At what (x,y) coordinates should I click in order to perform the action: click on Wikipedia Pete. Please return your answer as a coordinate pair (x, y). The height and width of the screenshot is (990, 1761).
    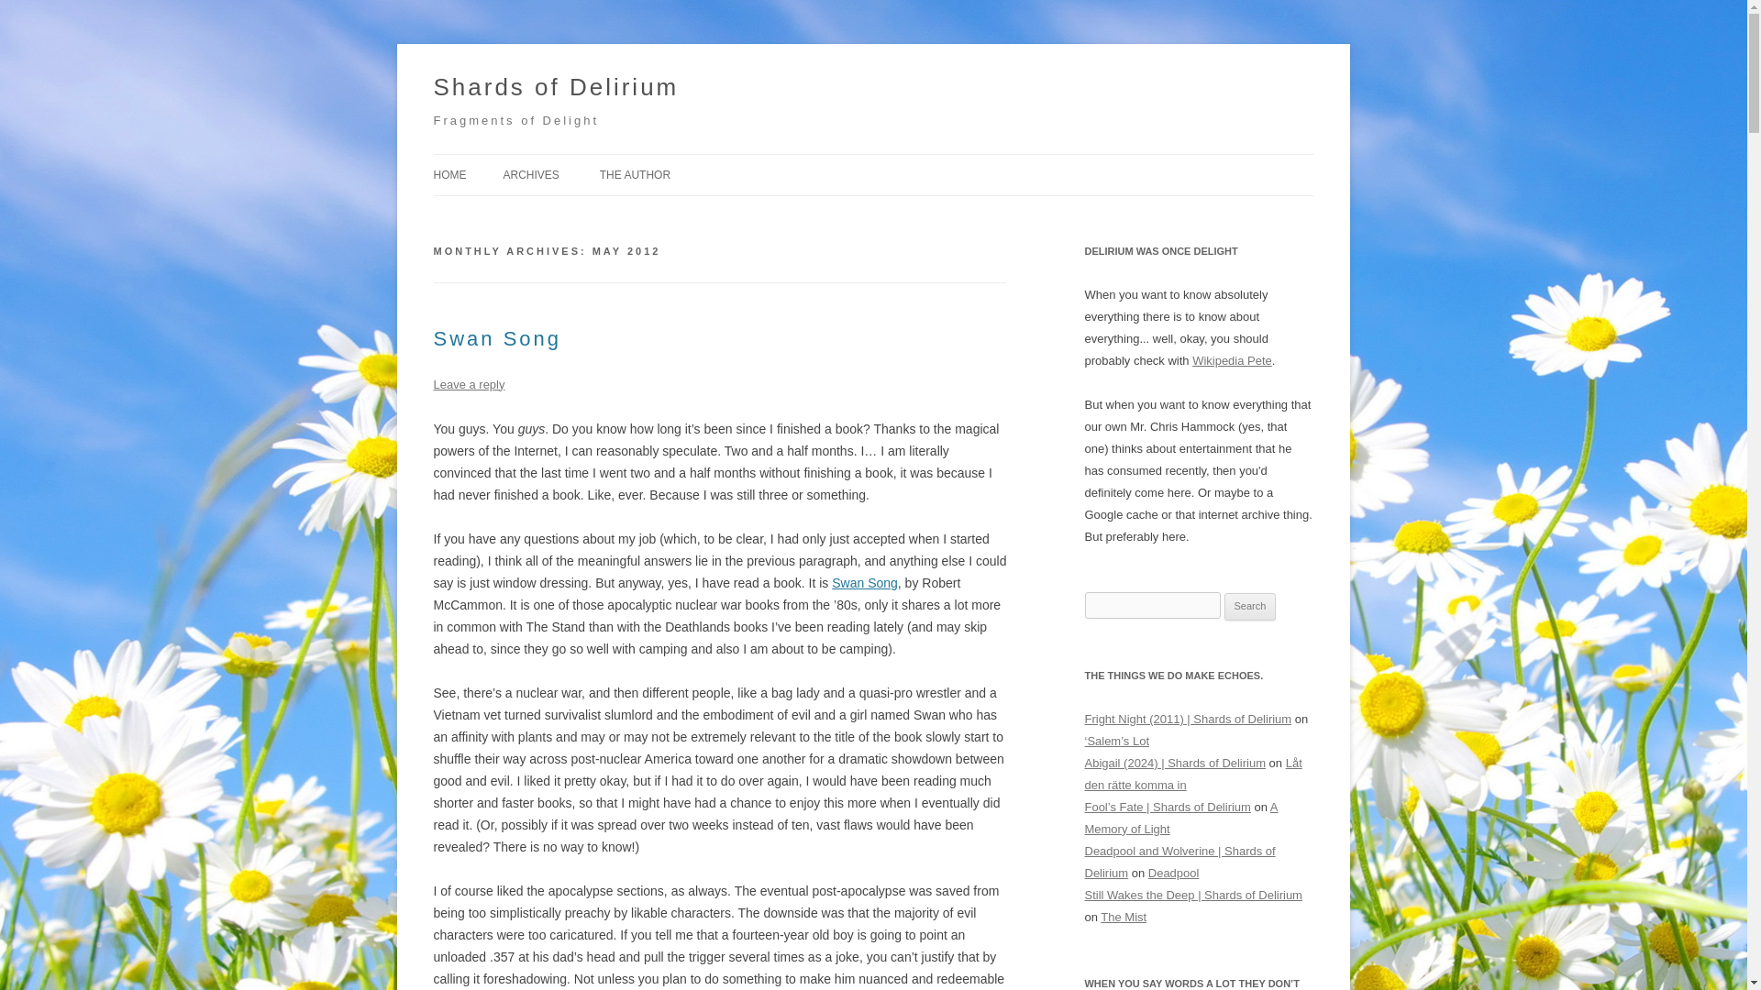
    Looking at the image, I should click on (1231, 359).